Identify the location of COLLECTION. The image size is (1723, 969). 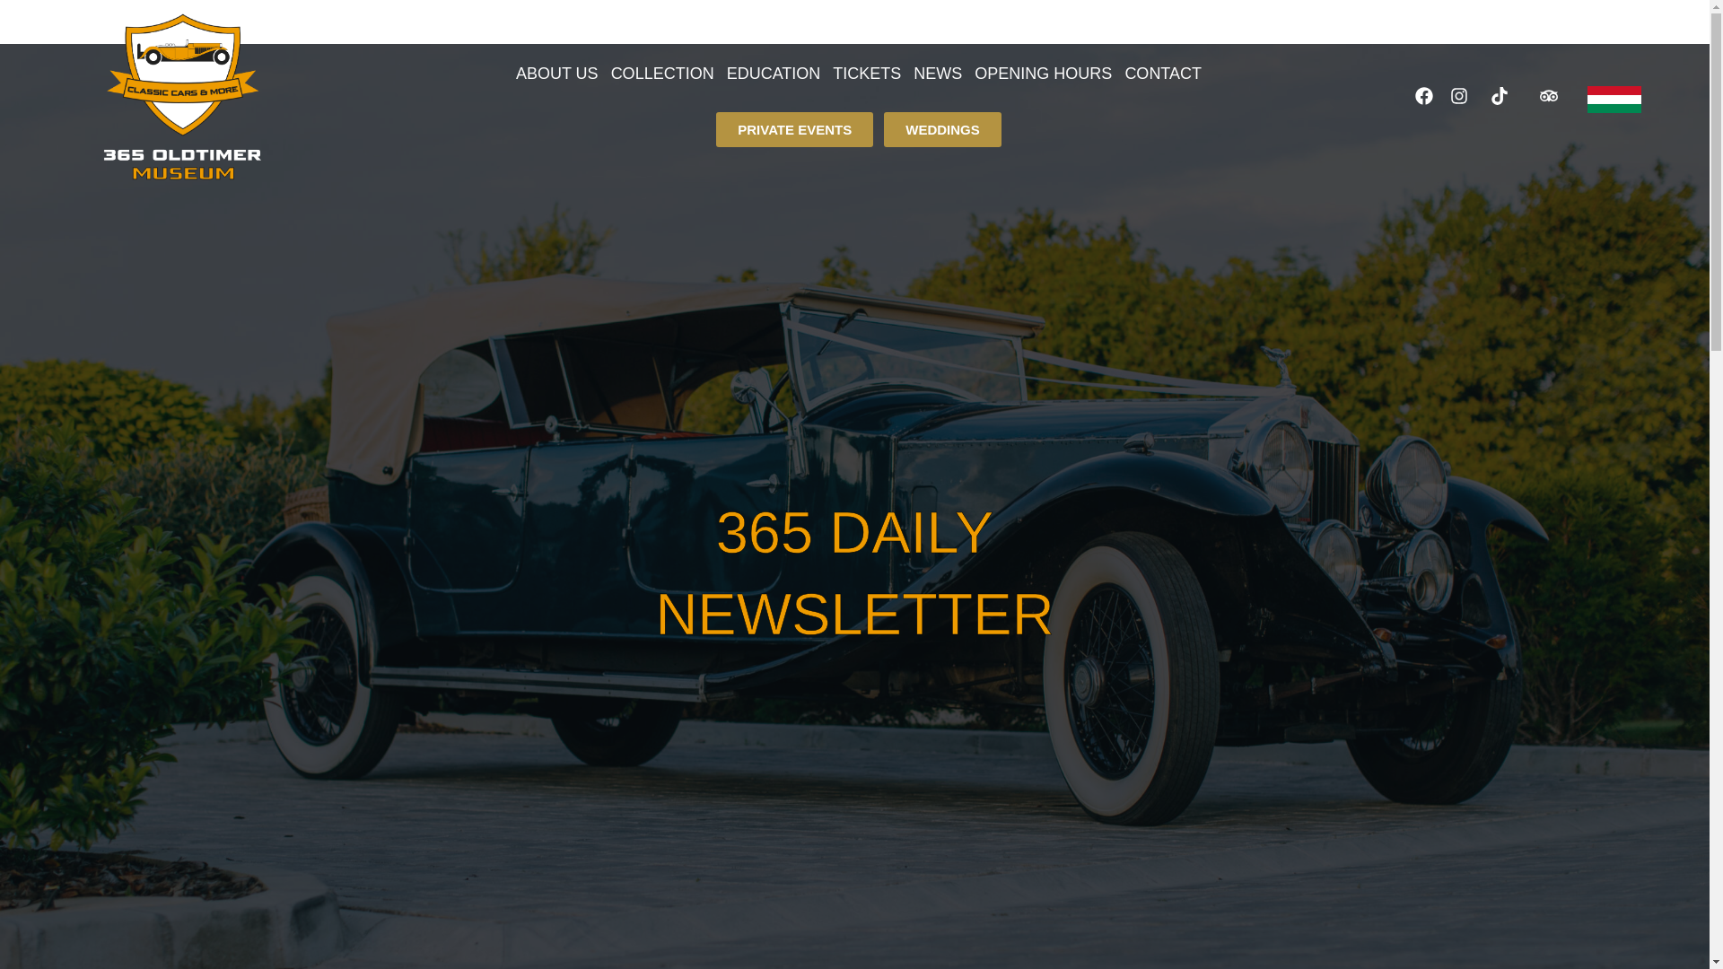
(662, 74).